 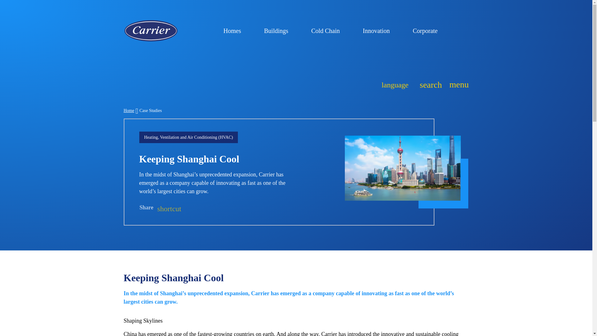 I want to click on Home, so click(x=129, y=110).